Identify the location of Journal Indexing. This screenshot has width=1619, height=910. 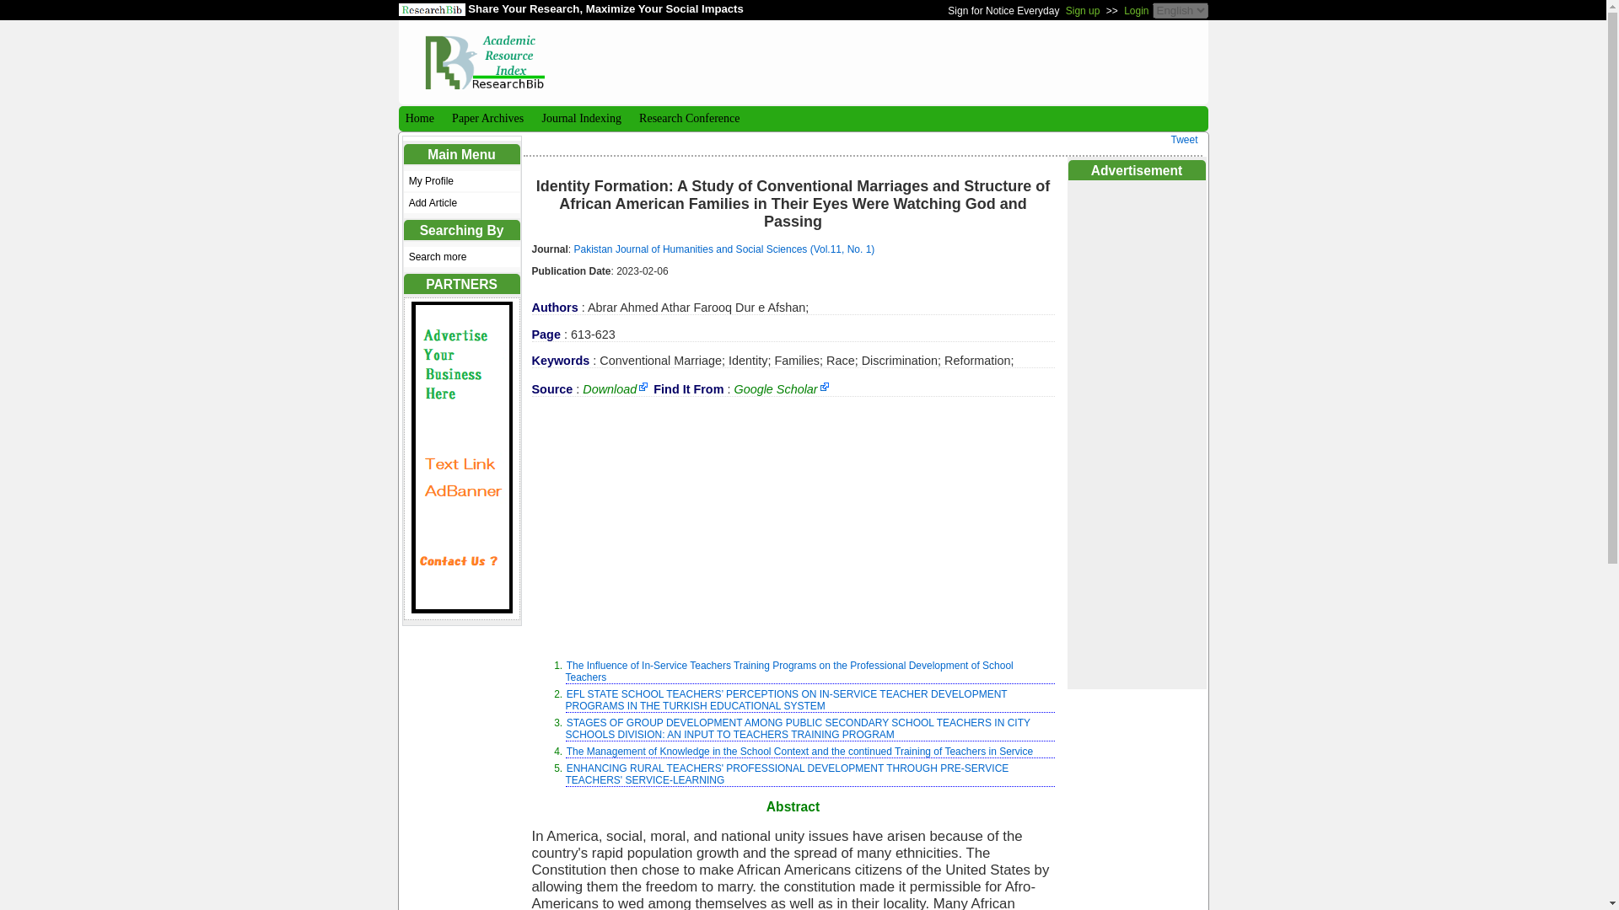
(579, 118).